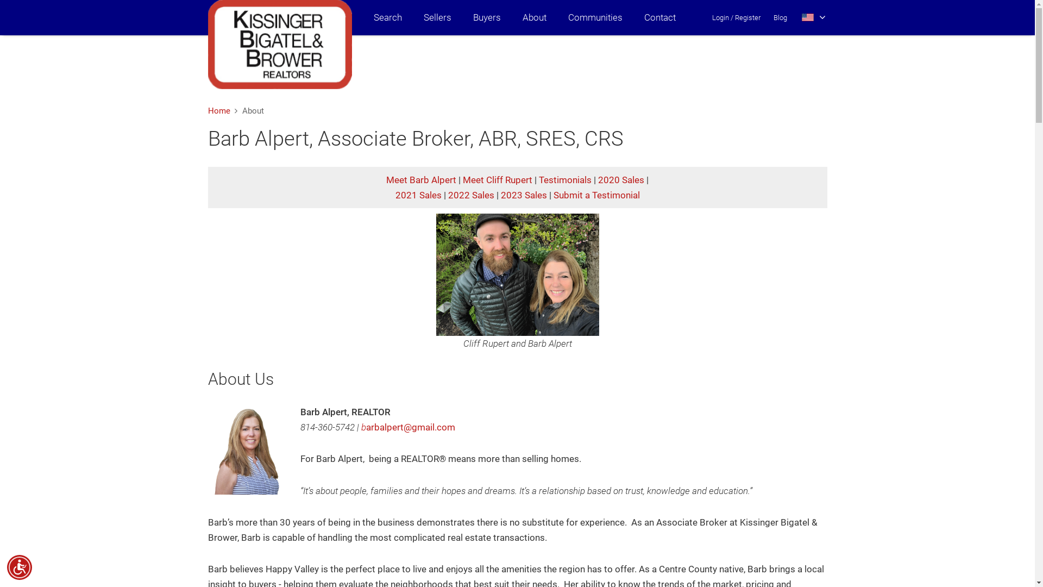  I want to click on 2021 Sales, so click(418, 195).